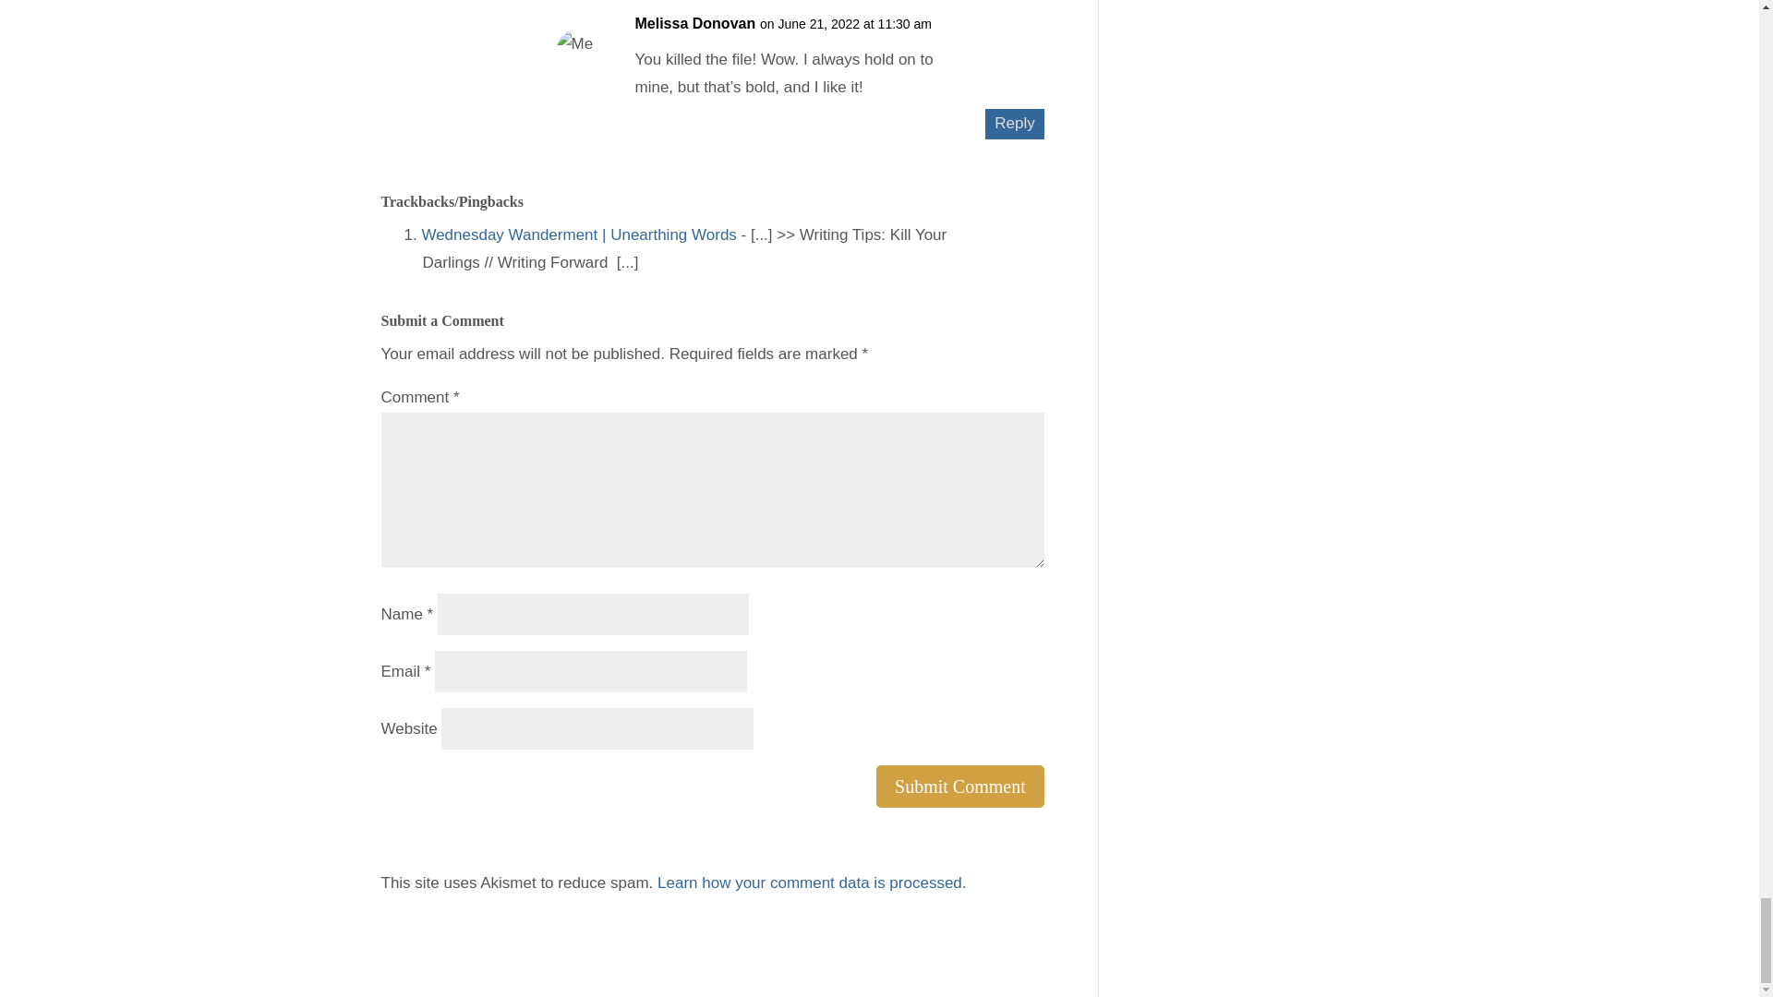  What do you see at coordinates (959, 787) in the screenshot?
I see `Submit Comment` at bounding box center [959, 787].